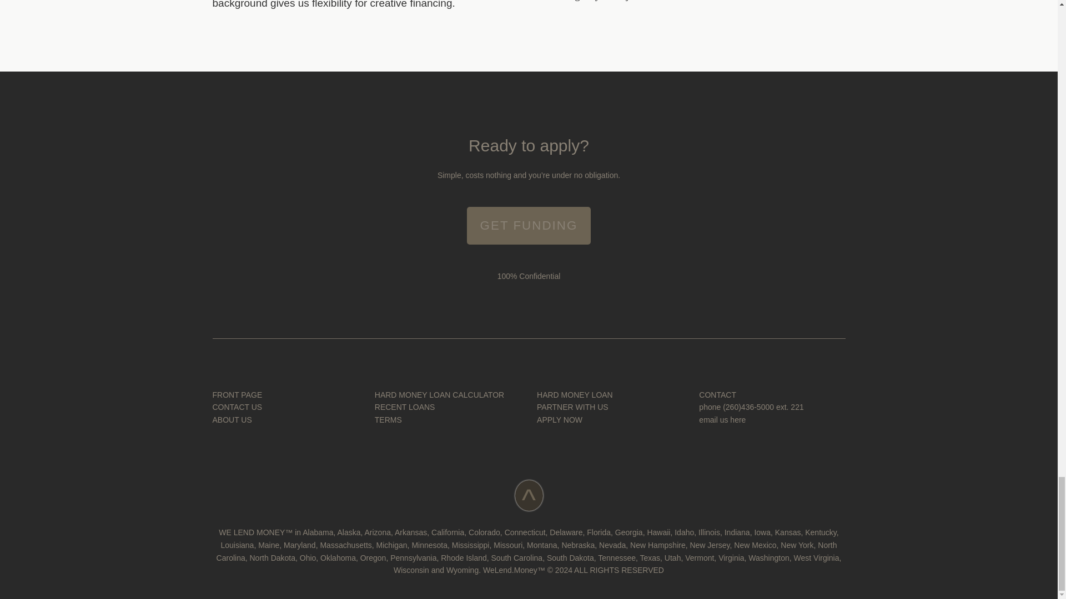 The width and height of the screenshot is (1066, 599). Describe the element at coordinates (232, 419) in the screenshot. I see `ABOUT US` at that location.